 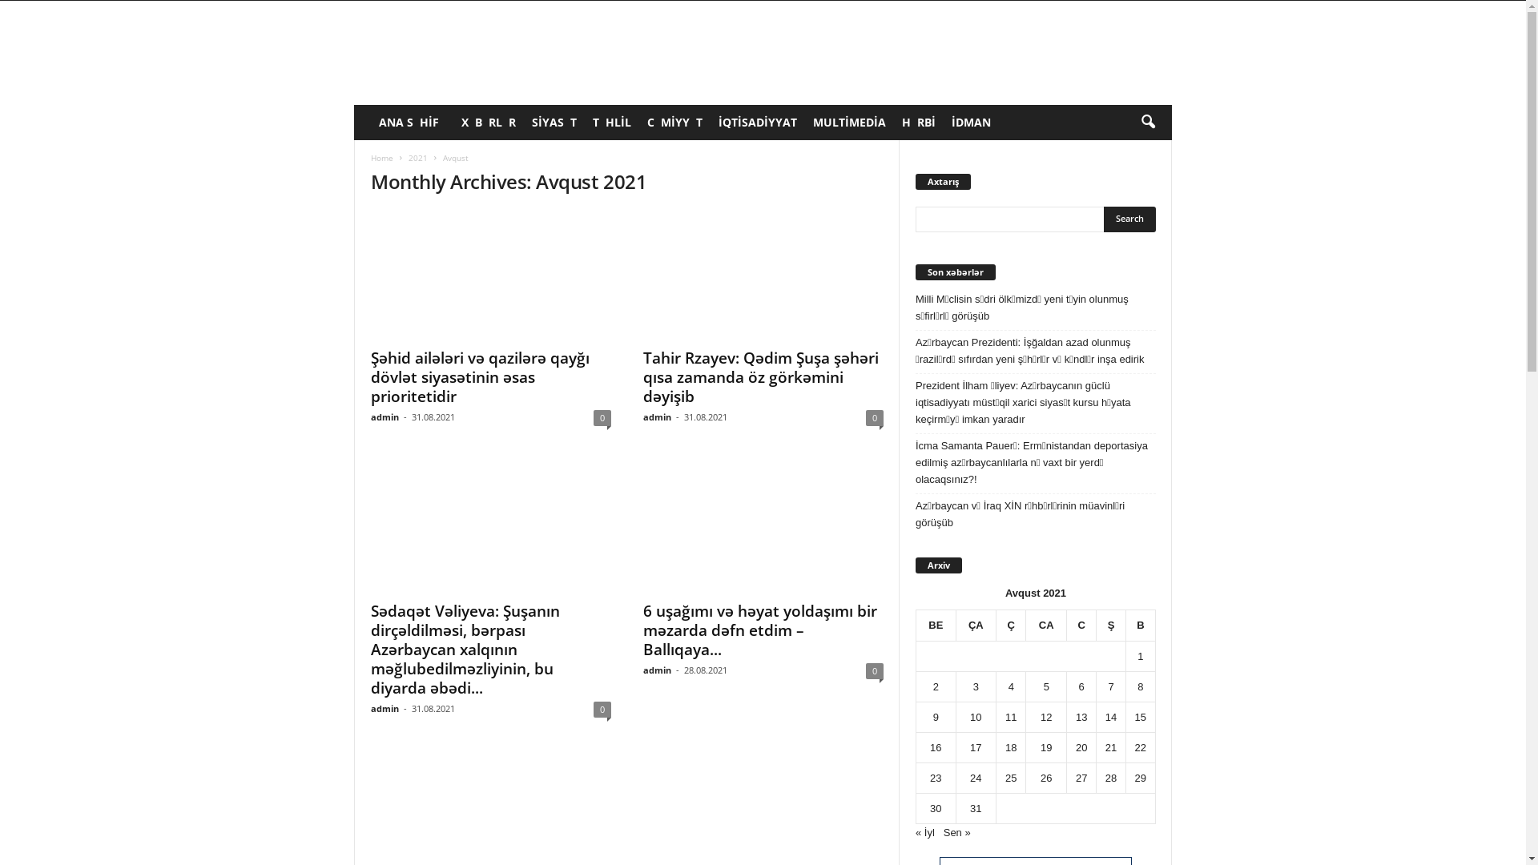 I want to click on 20, so click(x=1081, y=748).